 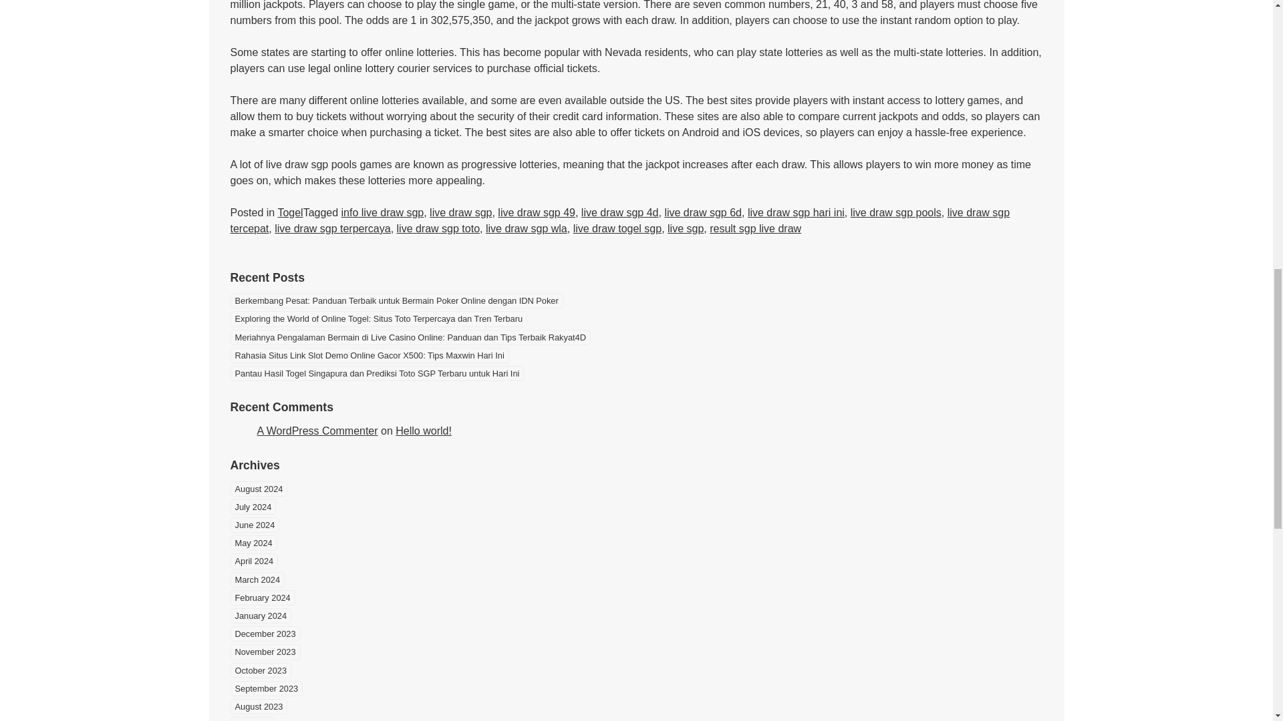 I want to click on December 2023, so click(x=265, y=634).